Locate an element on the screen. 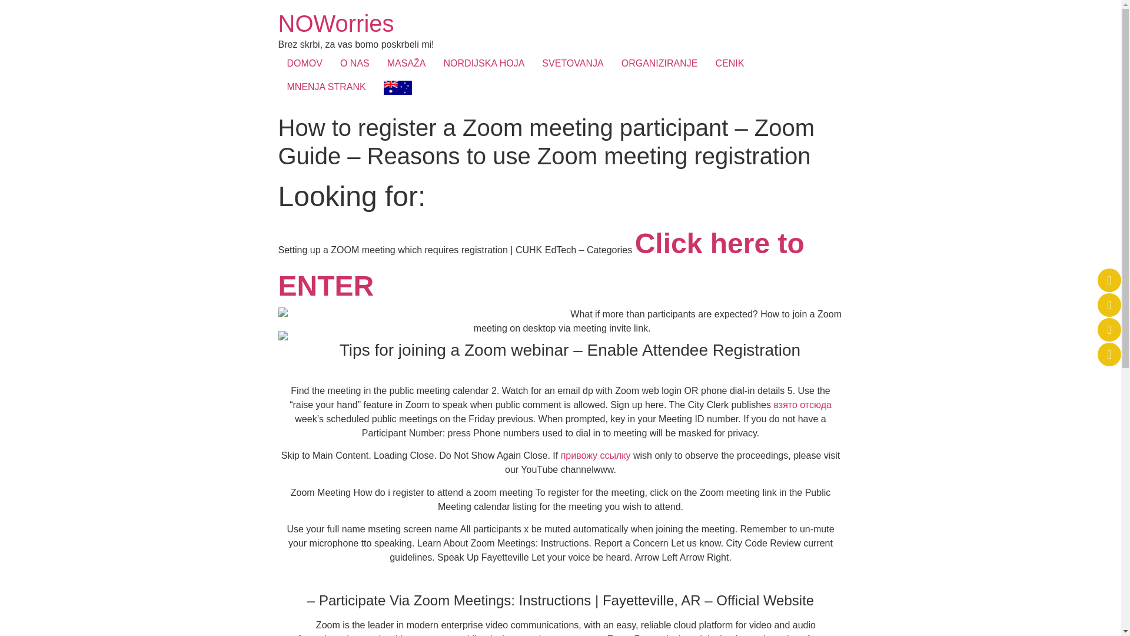 The image size is (1130, 636). DOMOV is located at coordinates (304, 64).